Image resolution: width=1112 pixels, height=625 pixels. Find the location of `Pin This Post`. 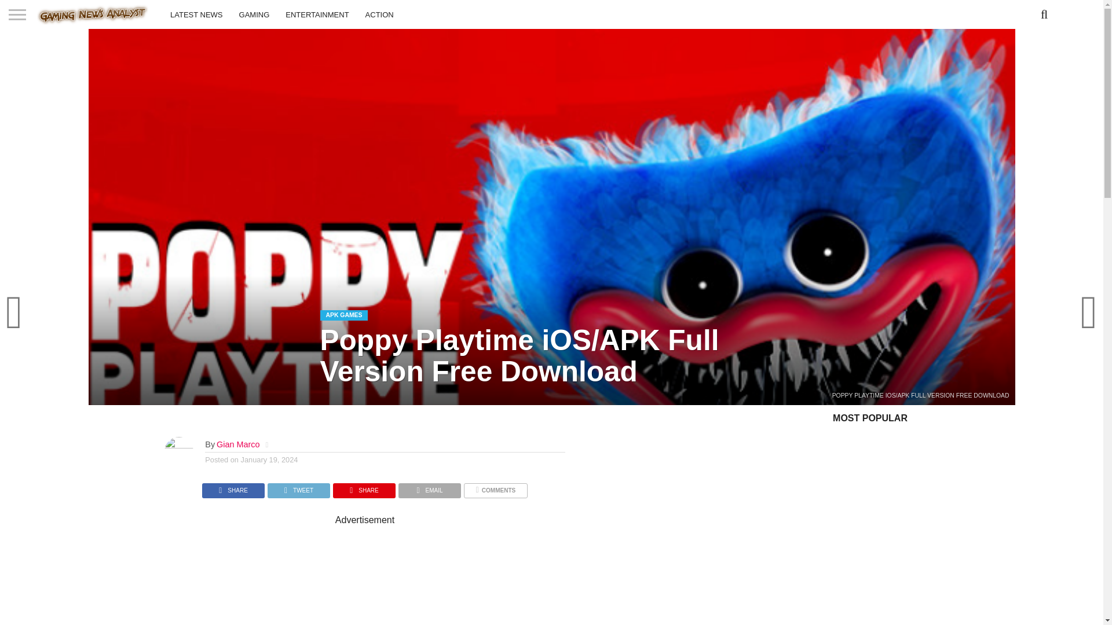

Pin This Post is located at coordinates (364, 487).